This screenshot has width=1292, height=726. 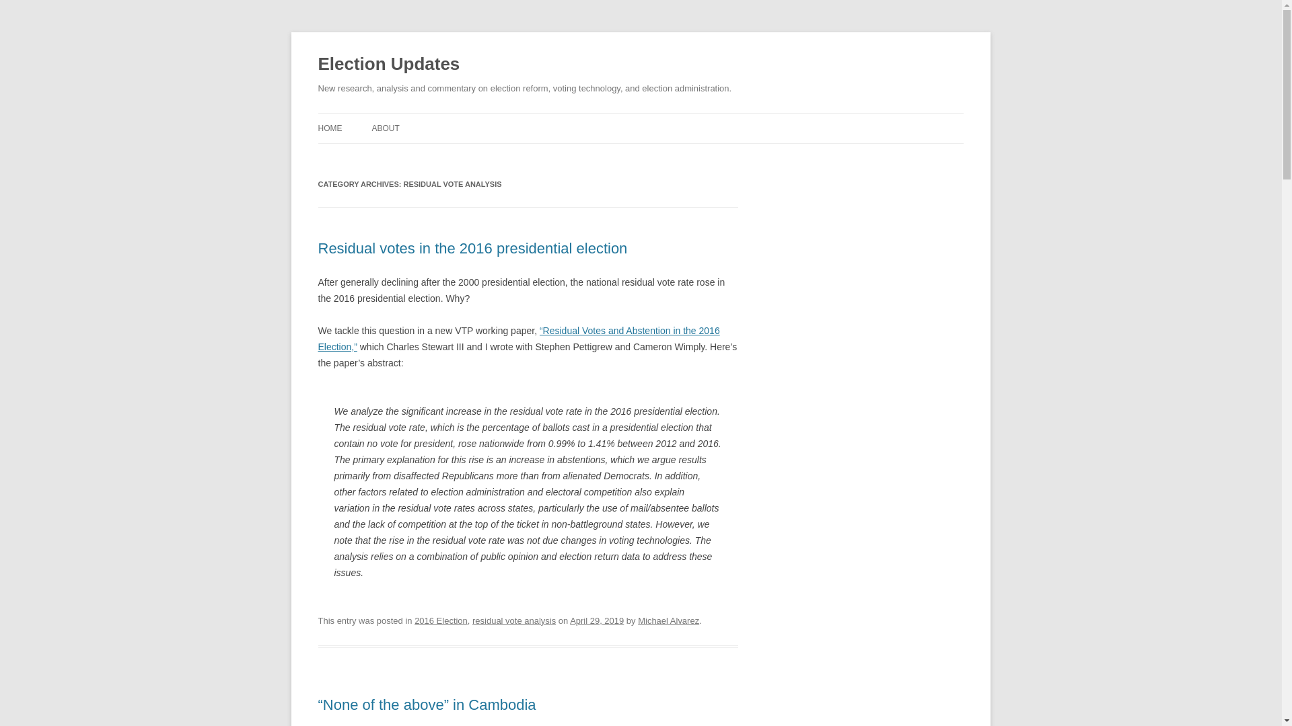 I want to click on View all posts by Michael Alvarez, so click(x=668, y=620).